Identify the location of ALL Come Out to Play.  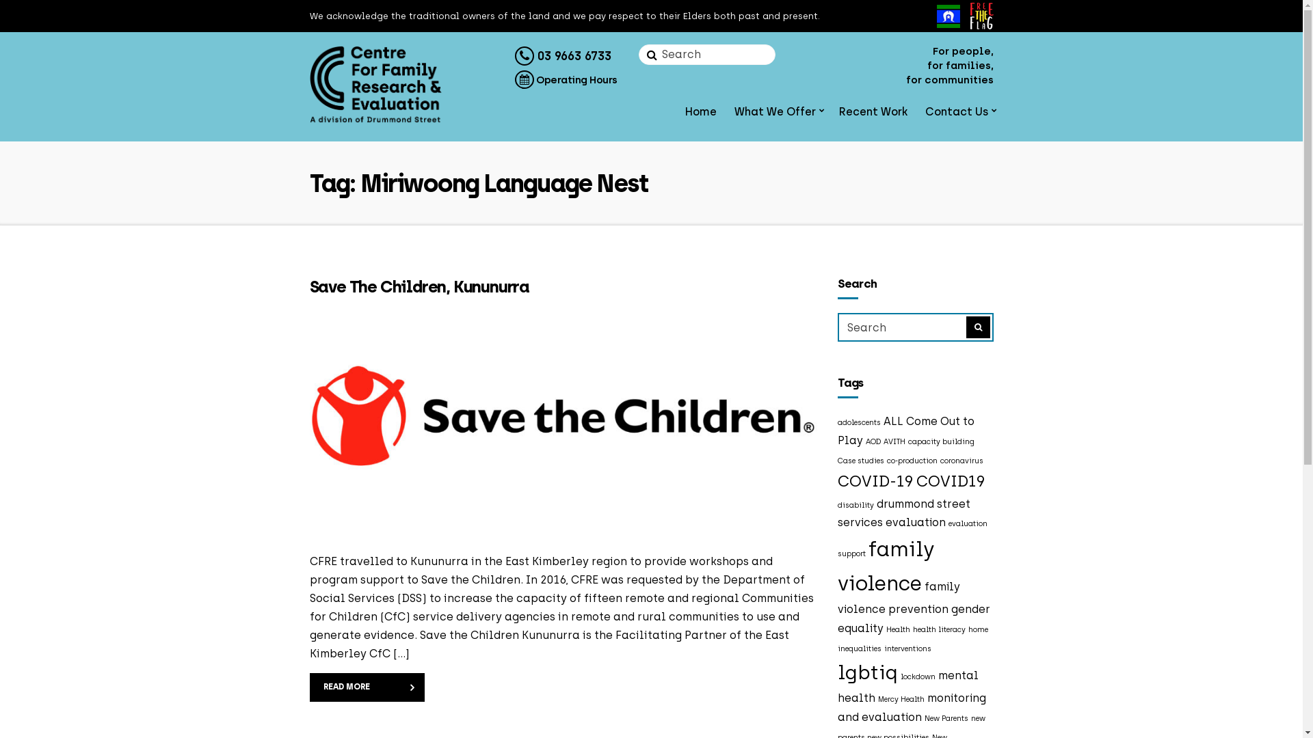
(906, 430).